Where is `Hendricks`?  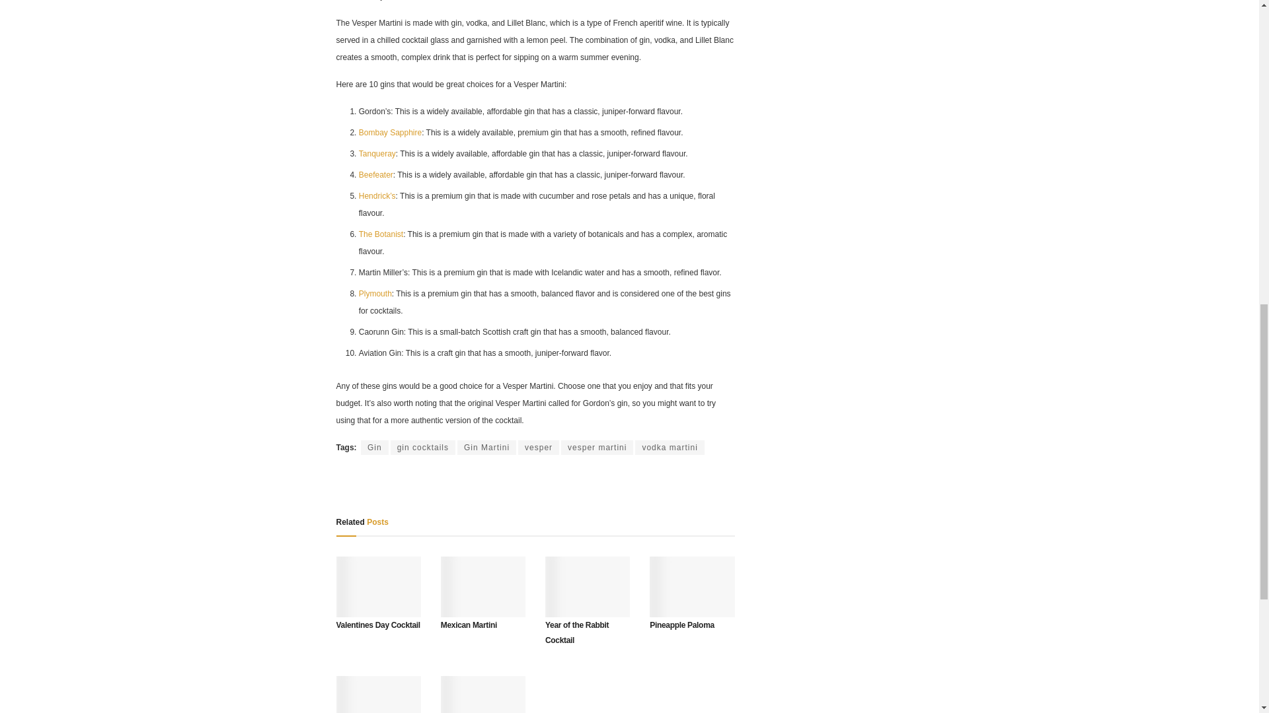 Hendricks is located at coordinates (377, 195).